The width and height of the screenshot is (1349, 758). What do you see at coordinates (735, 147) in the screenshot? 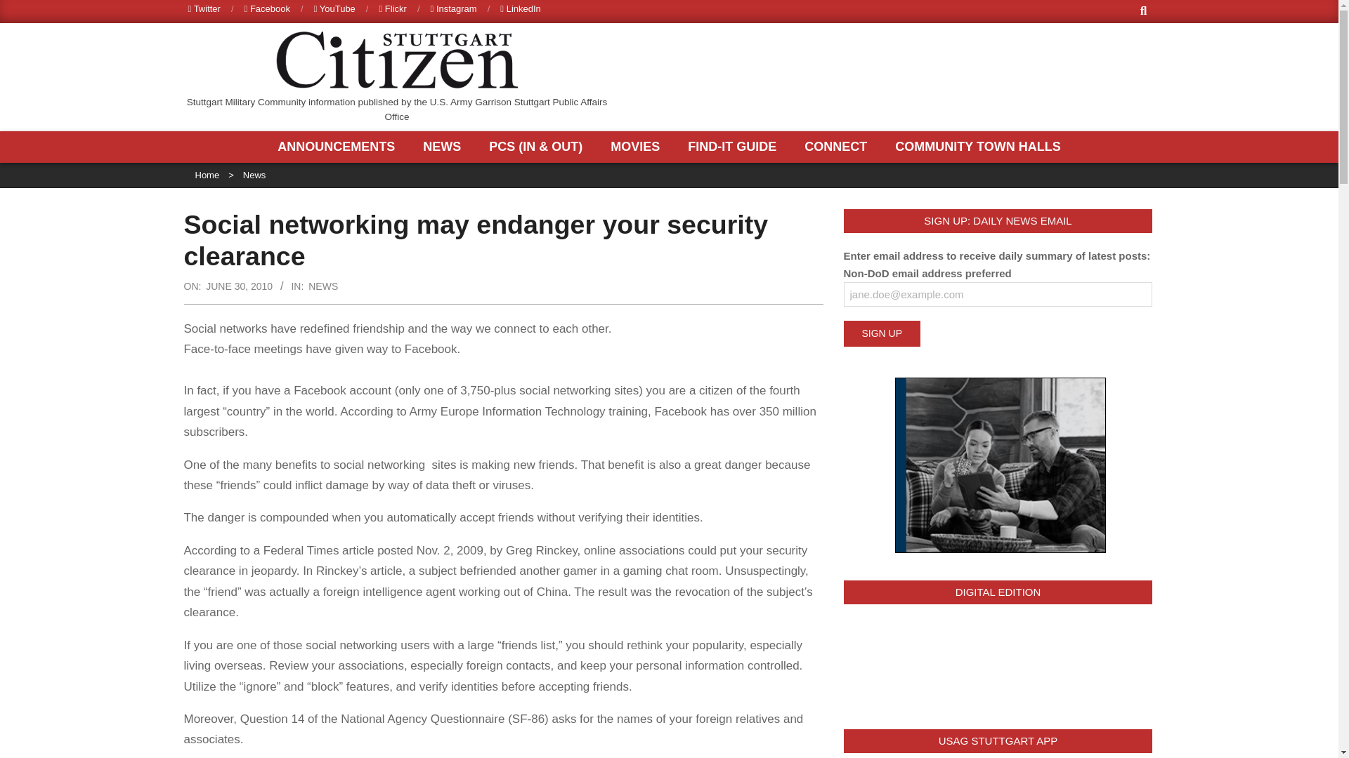
I see `FIND-IT GUIDE` at bounding box center [735, 147].